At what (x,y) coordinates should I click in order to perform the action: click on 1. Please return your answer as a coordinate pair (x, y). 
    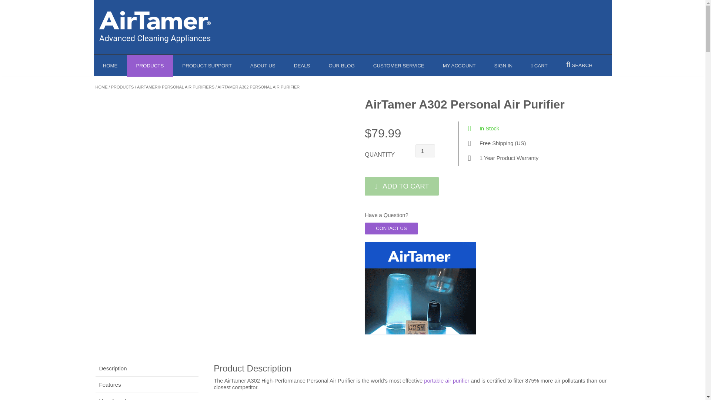
    Looking at the image, I should click on (425, 151).